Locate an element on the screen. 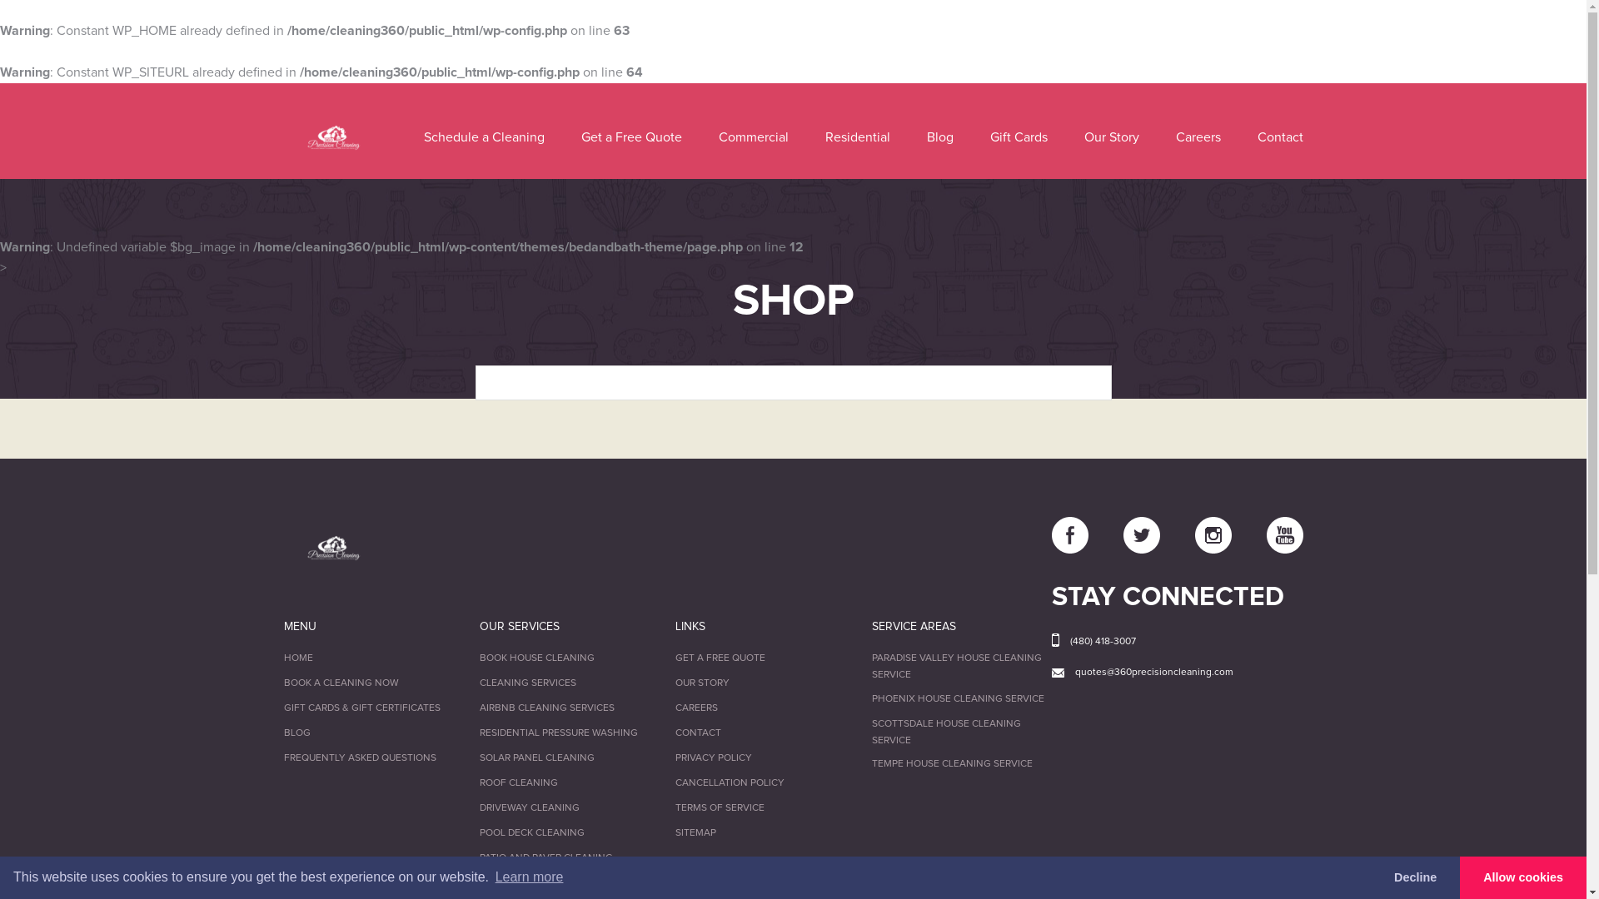  BLOG is located at coordinates (296, 733).